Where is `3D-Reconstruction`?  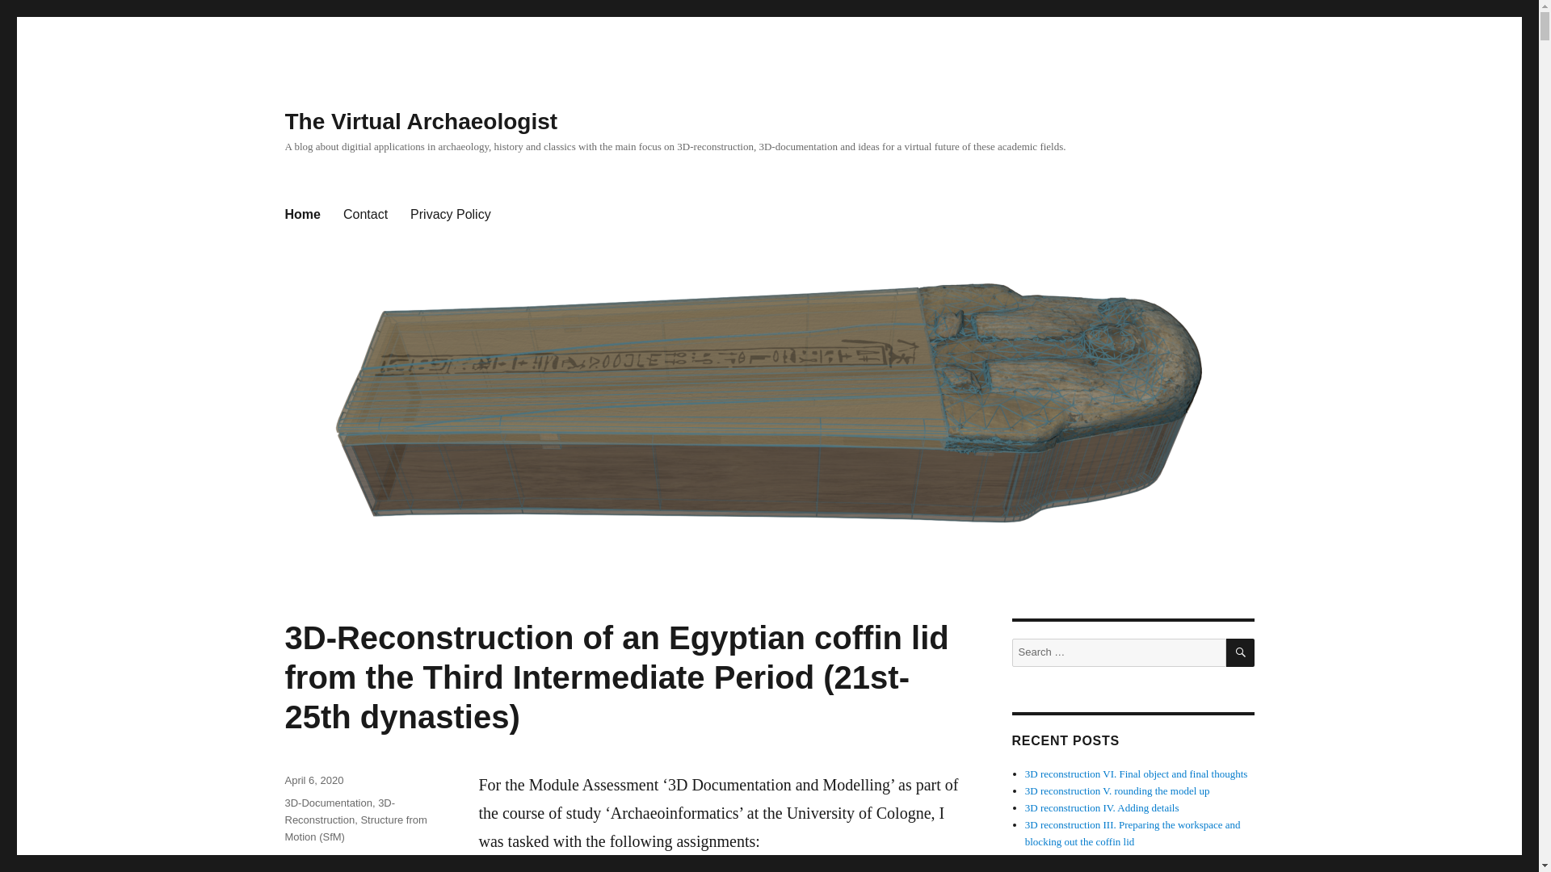
3D-Reconstruction is located at coordinates (339, 811).